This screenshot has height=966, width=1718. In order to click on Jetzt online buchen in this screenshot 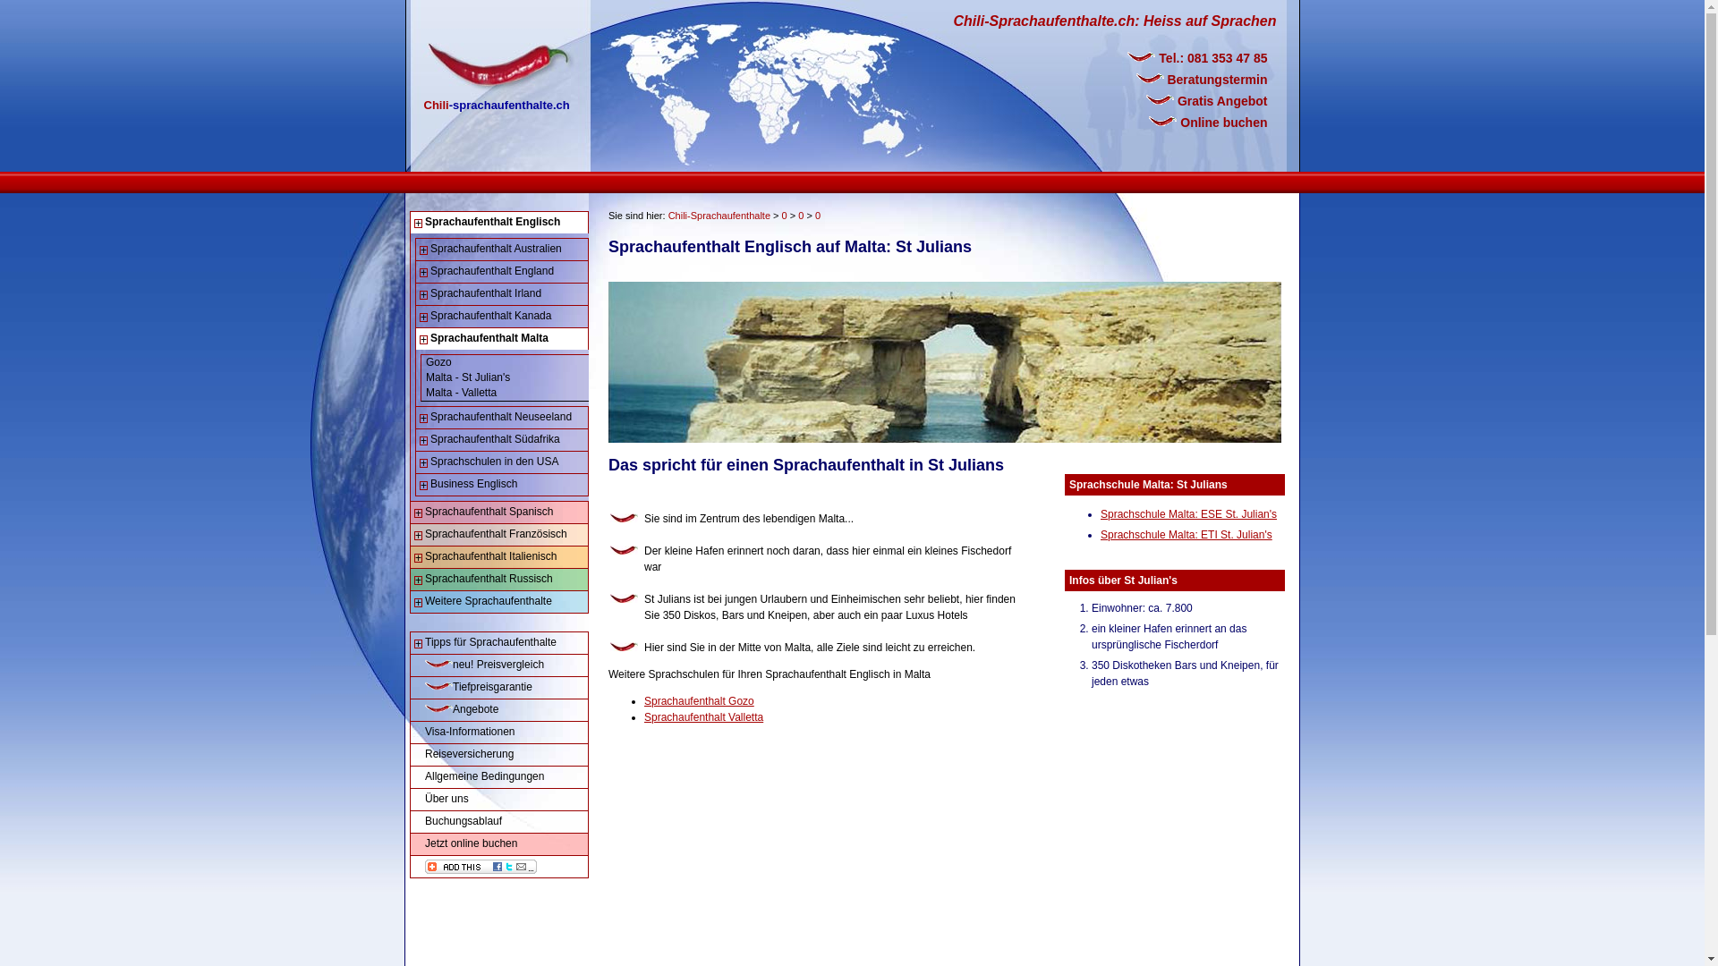, I will do `click(499, 844)`.